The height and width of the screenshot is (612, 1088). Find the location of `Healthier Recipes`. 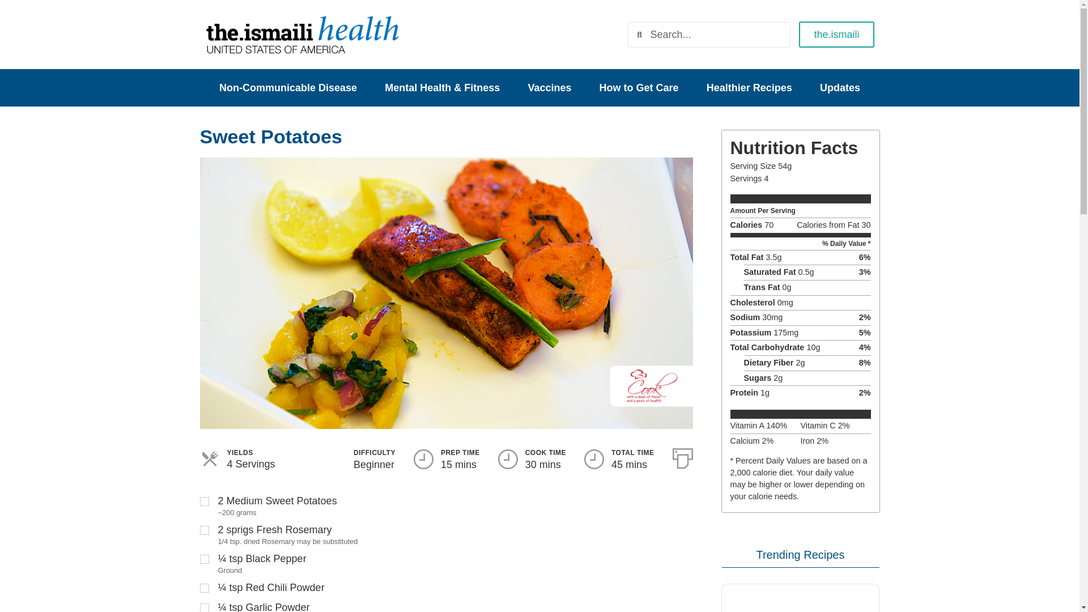

Healthier Recipes is located at coordinates (749, 87).